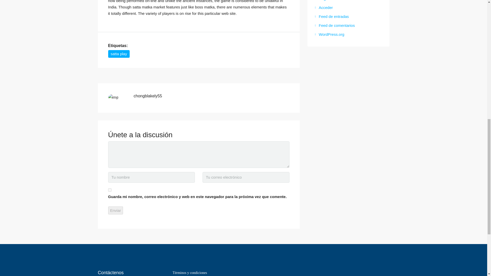  Describe the element at coordinates (109, 190) in the screenshot. I see `yes` at that location.